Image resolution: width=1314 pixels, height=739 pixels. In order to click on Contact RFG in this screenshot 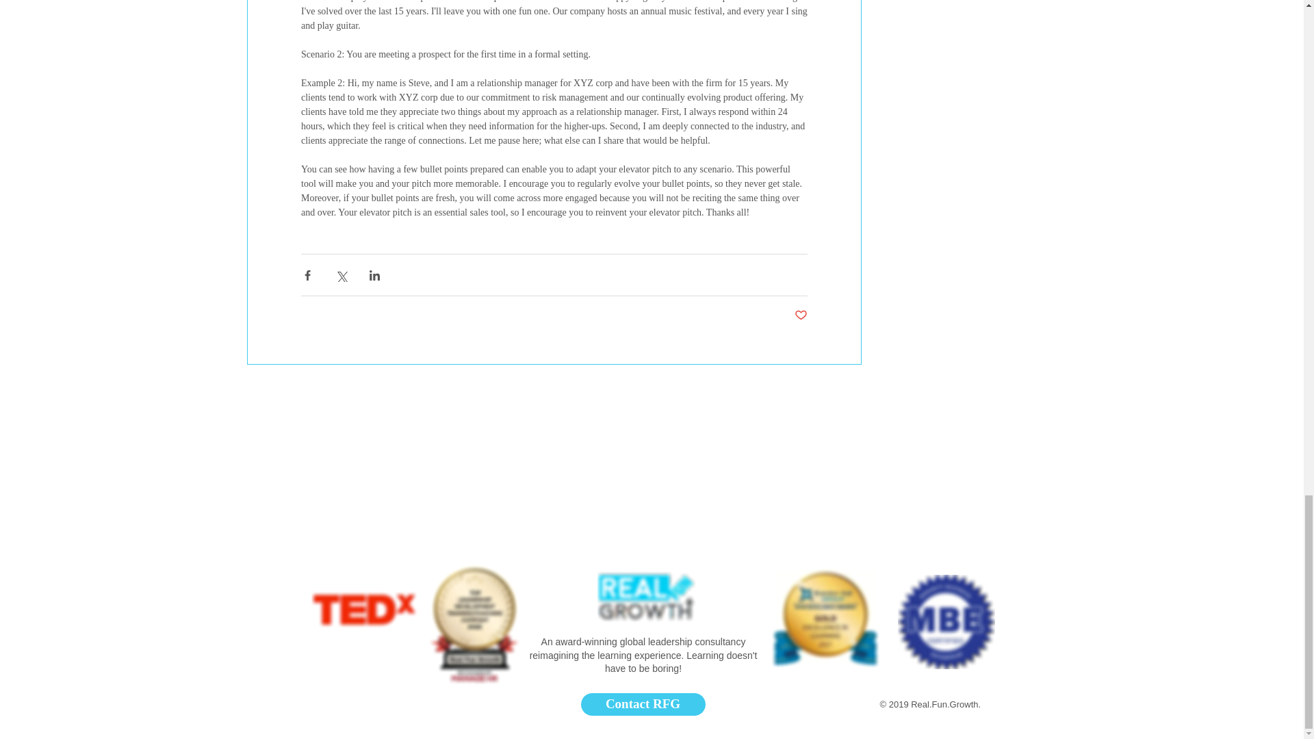, I will do `click(642, 705)`.